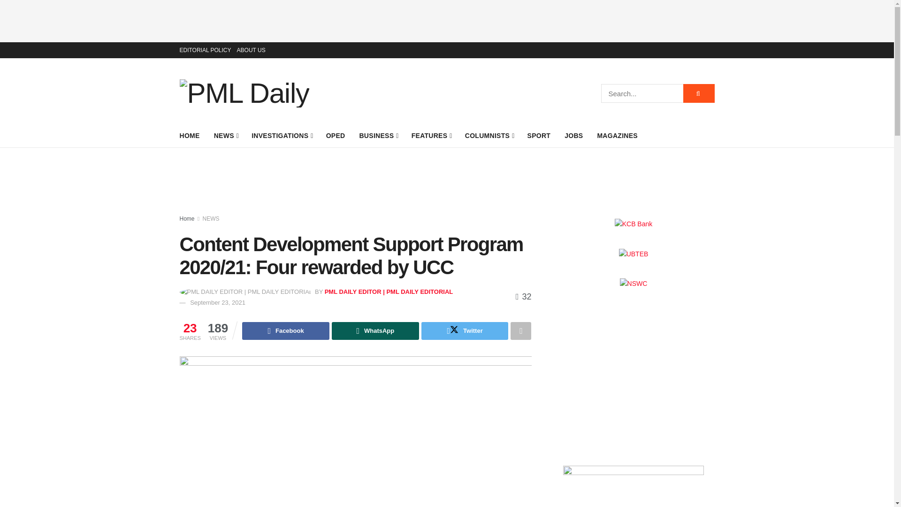 This screenshot has width=901, height=507. Describe the element at coordinates (205, 50) in the screenshot. I see `EDITORIAL POLICY` at that location.